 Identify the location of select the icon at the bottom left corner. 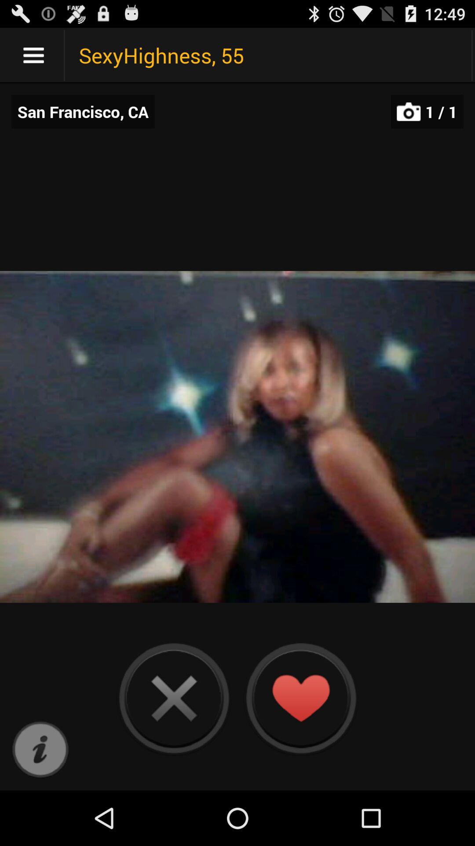
(40, 750).